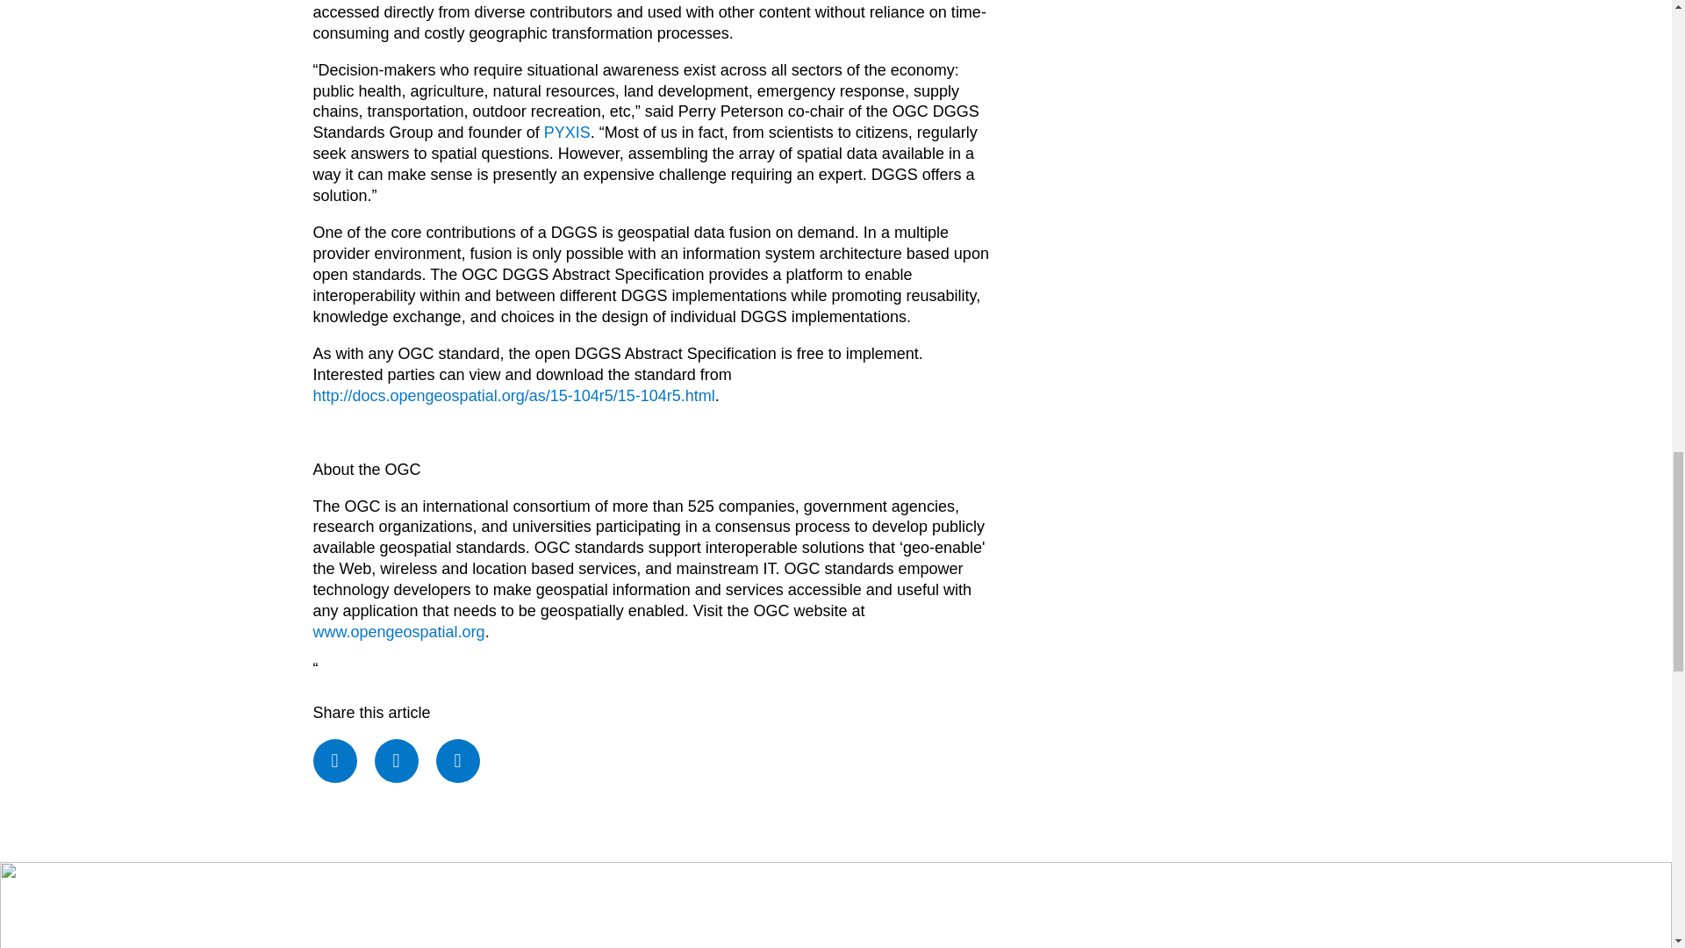  I want to click on Twitter, so click(396, 761).